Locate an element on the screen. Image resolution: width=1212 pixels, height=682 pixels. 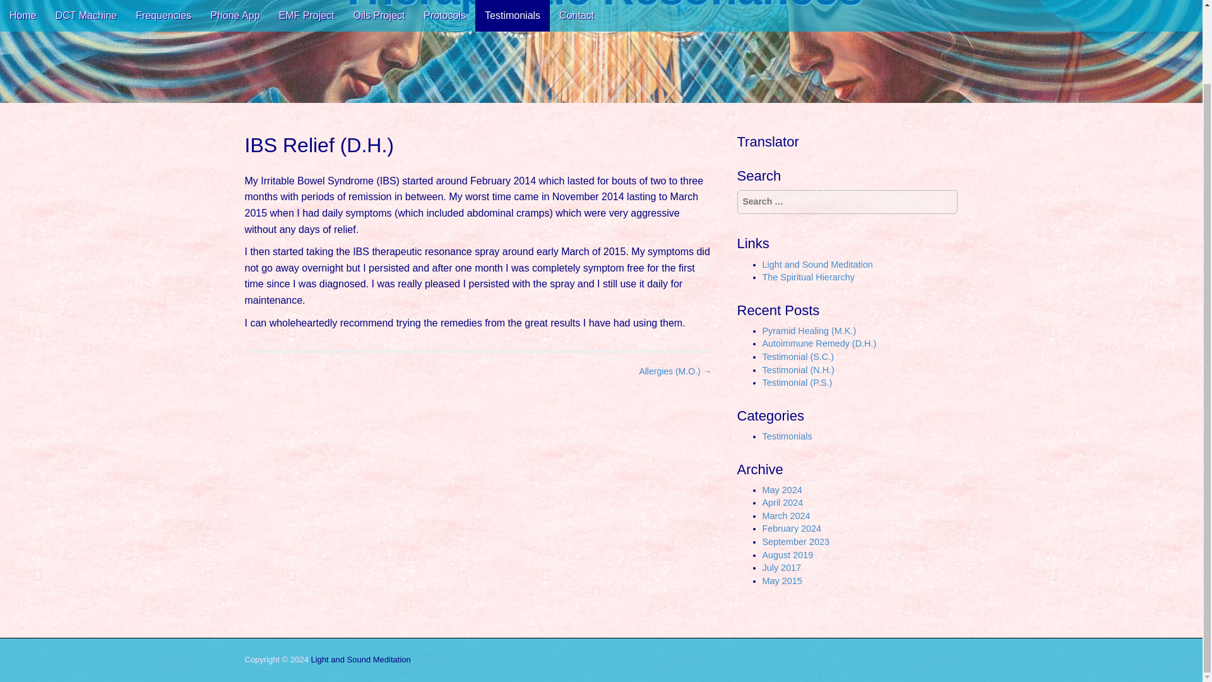
The Spiritual Hierarchy is located at coordinates (808, 277).